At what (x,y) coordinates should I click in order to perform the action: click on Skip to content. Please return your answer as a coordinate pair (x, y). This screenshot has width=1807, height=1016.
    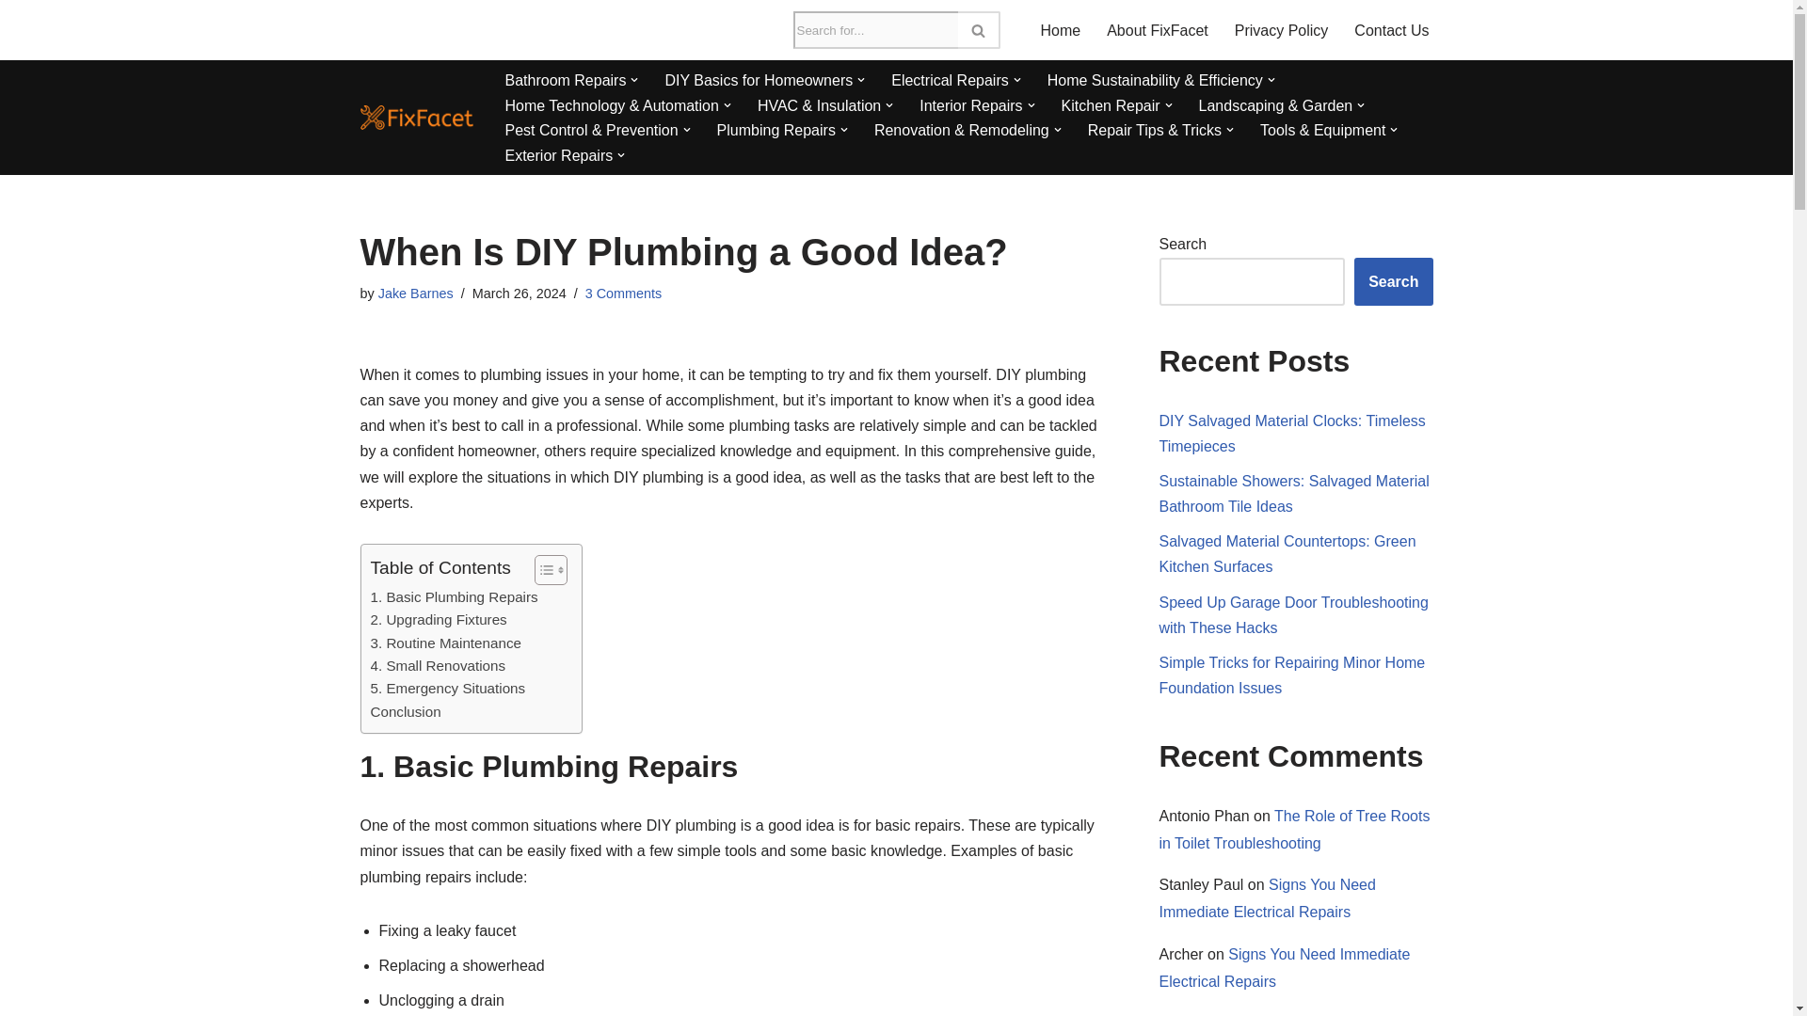
    Looking at the image, I should click on (14, 40).